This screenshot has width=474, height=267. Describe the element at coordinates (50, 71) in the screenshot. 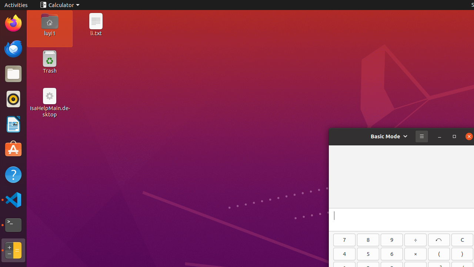

I see `Trash` at that location.